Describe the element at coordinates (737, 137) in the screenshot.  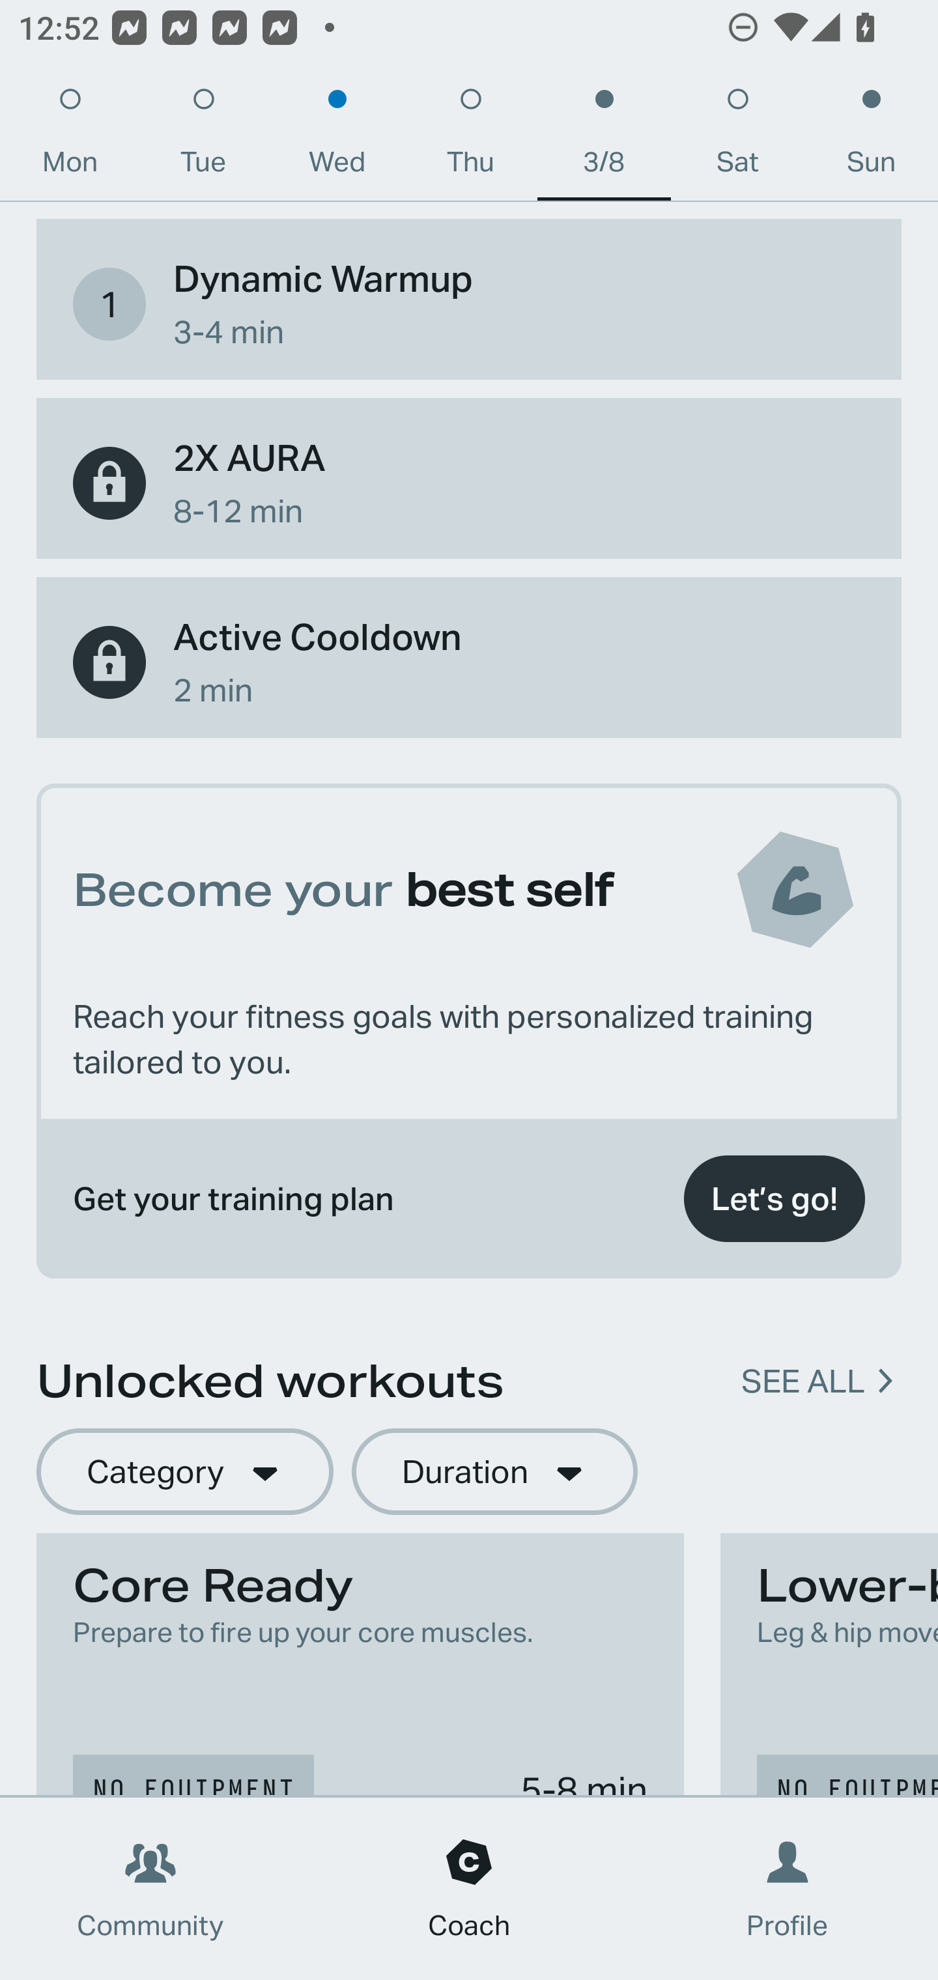
I see `Sat` at that location.